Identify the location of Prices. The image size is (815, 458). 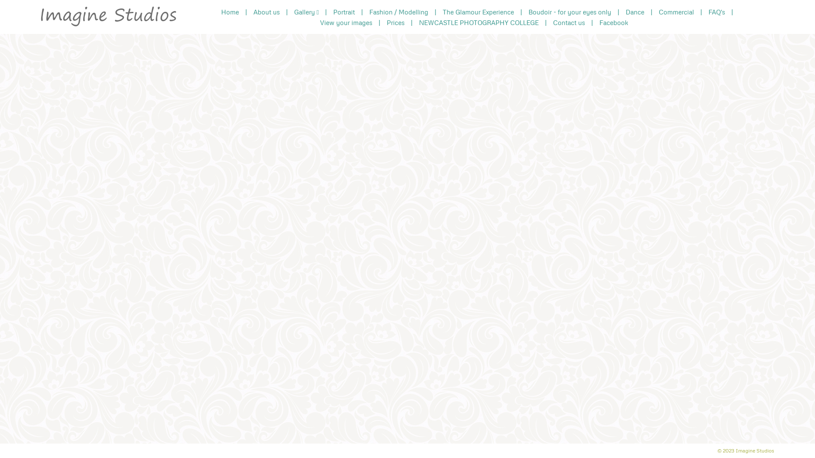
(396, 22).